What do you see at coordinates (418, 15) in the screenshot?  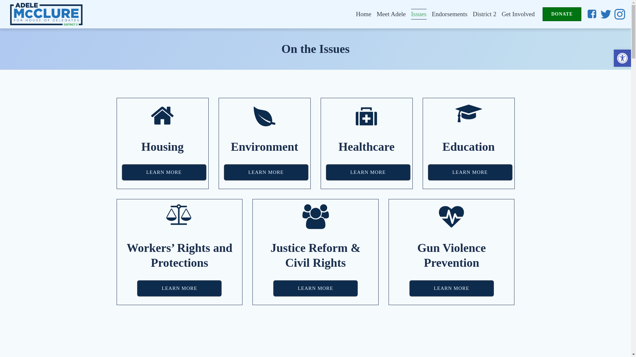 I see `Issues` at bounding box center [418, 15].